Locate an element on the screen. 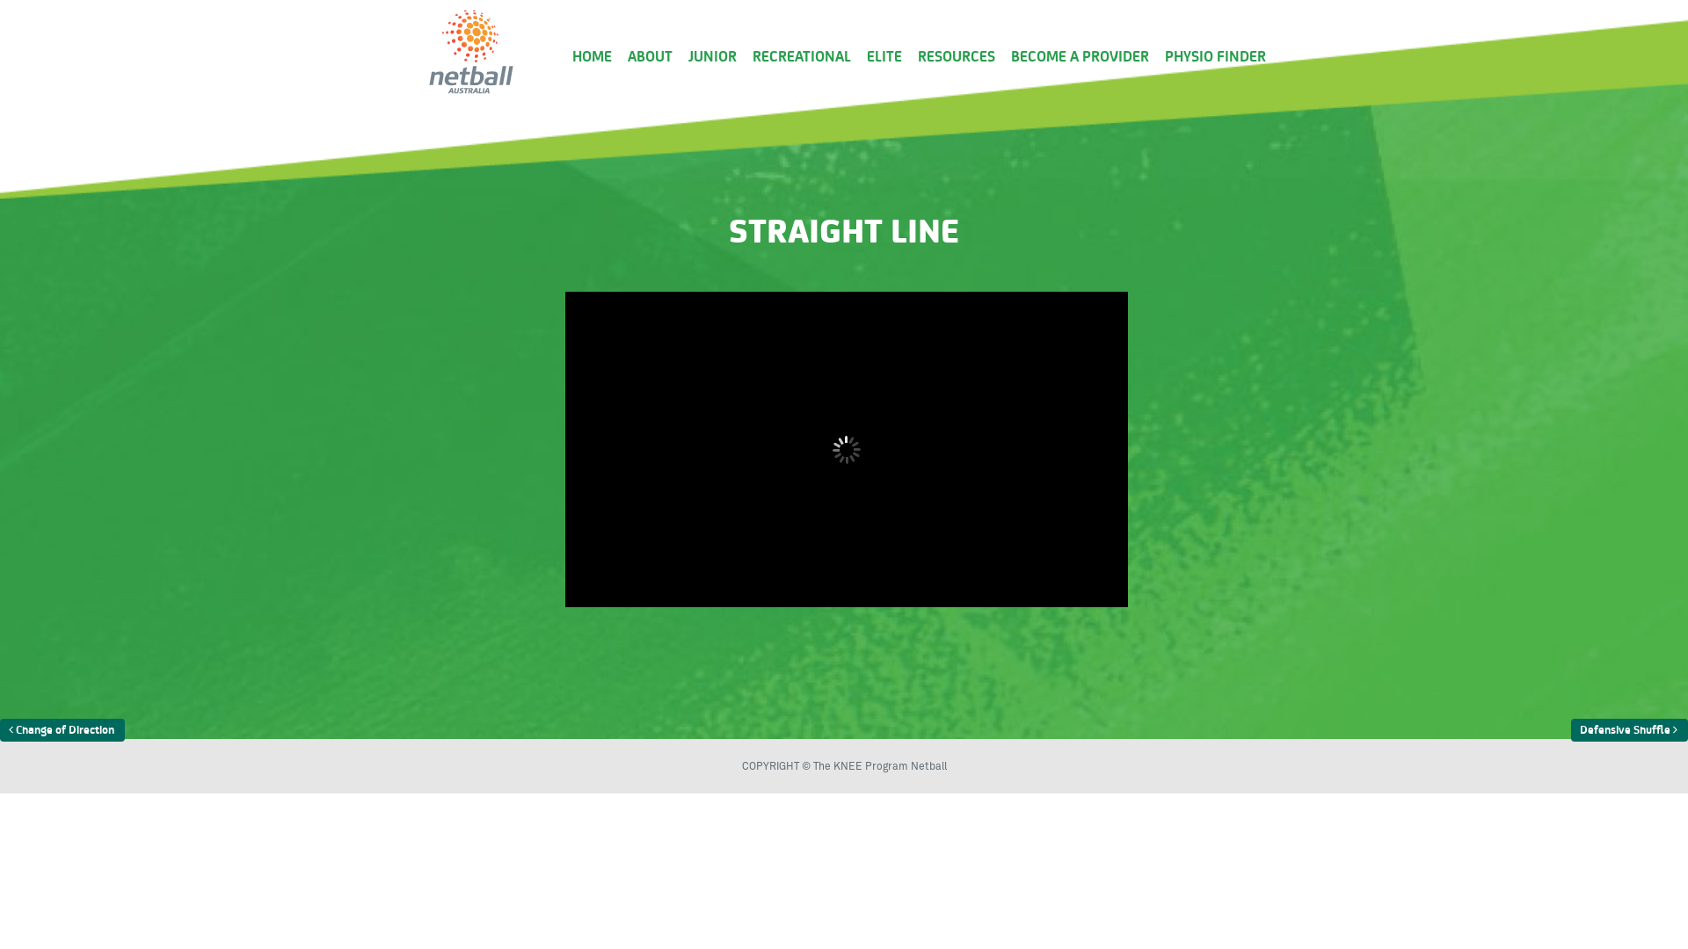 The width and height of the screenshot is (1688, 949). PHYSIO FINDER is located at coordinates (1208, 56).